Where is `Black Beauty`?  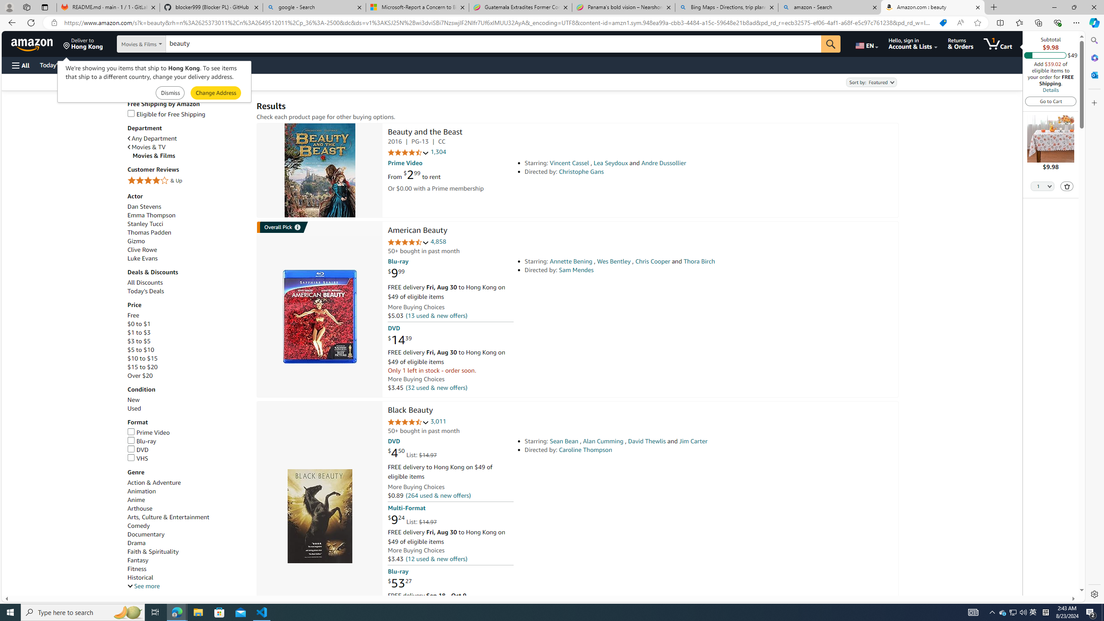
Black Beauty is located at coordinates (411, 411).